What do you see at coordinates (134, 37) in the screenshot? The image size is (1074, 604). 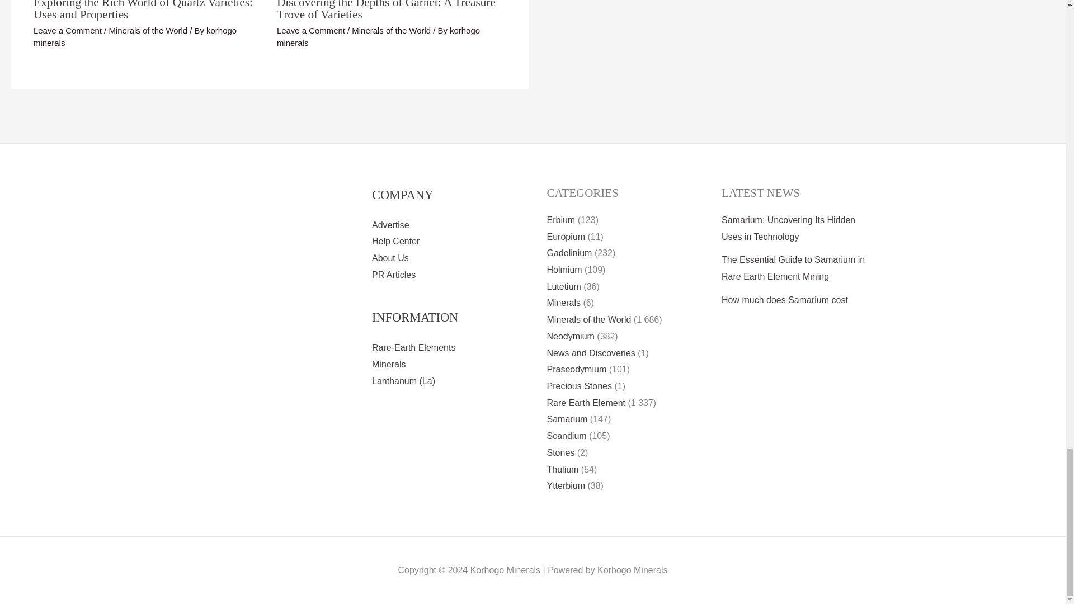 I see `korhogo minerals` at bounding box center [134, 37].